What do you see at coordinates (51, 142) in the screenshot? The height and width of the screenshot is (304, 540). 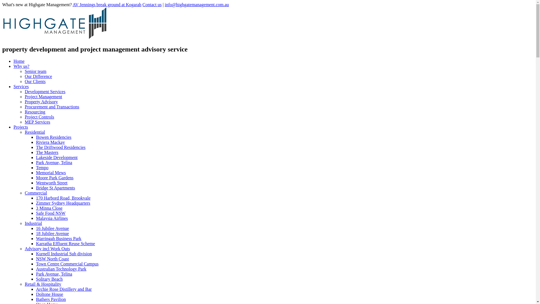 I see `Riviera Mackay` at bounding box center [51, 142].